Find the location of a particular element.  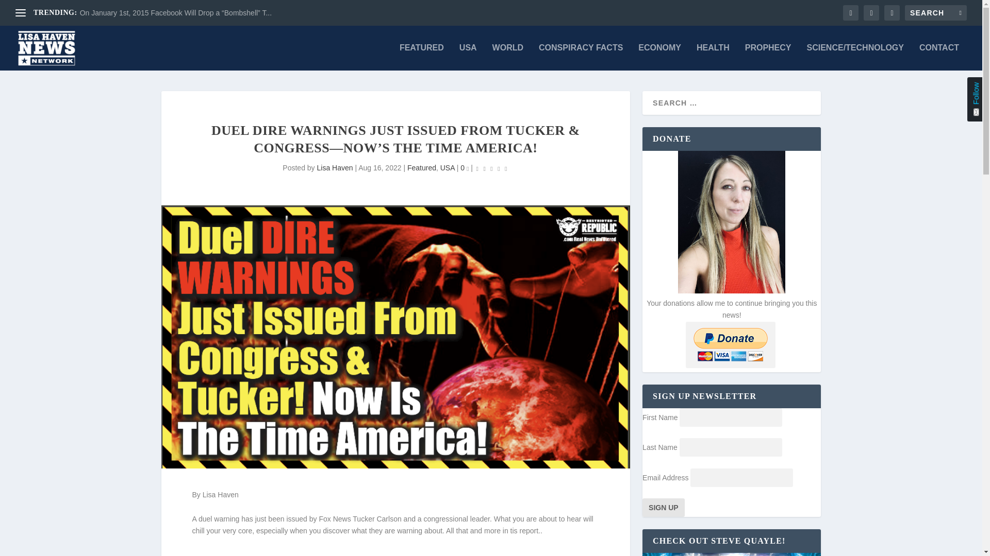

HEALTH is located at coordinates (713, 57).